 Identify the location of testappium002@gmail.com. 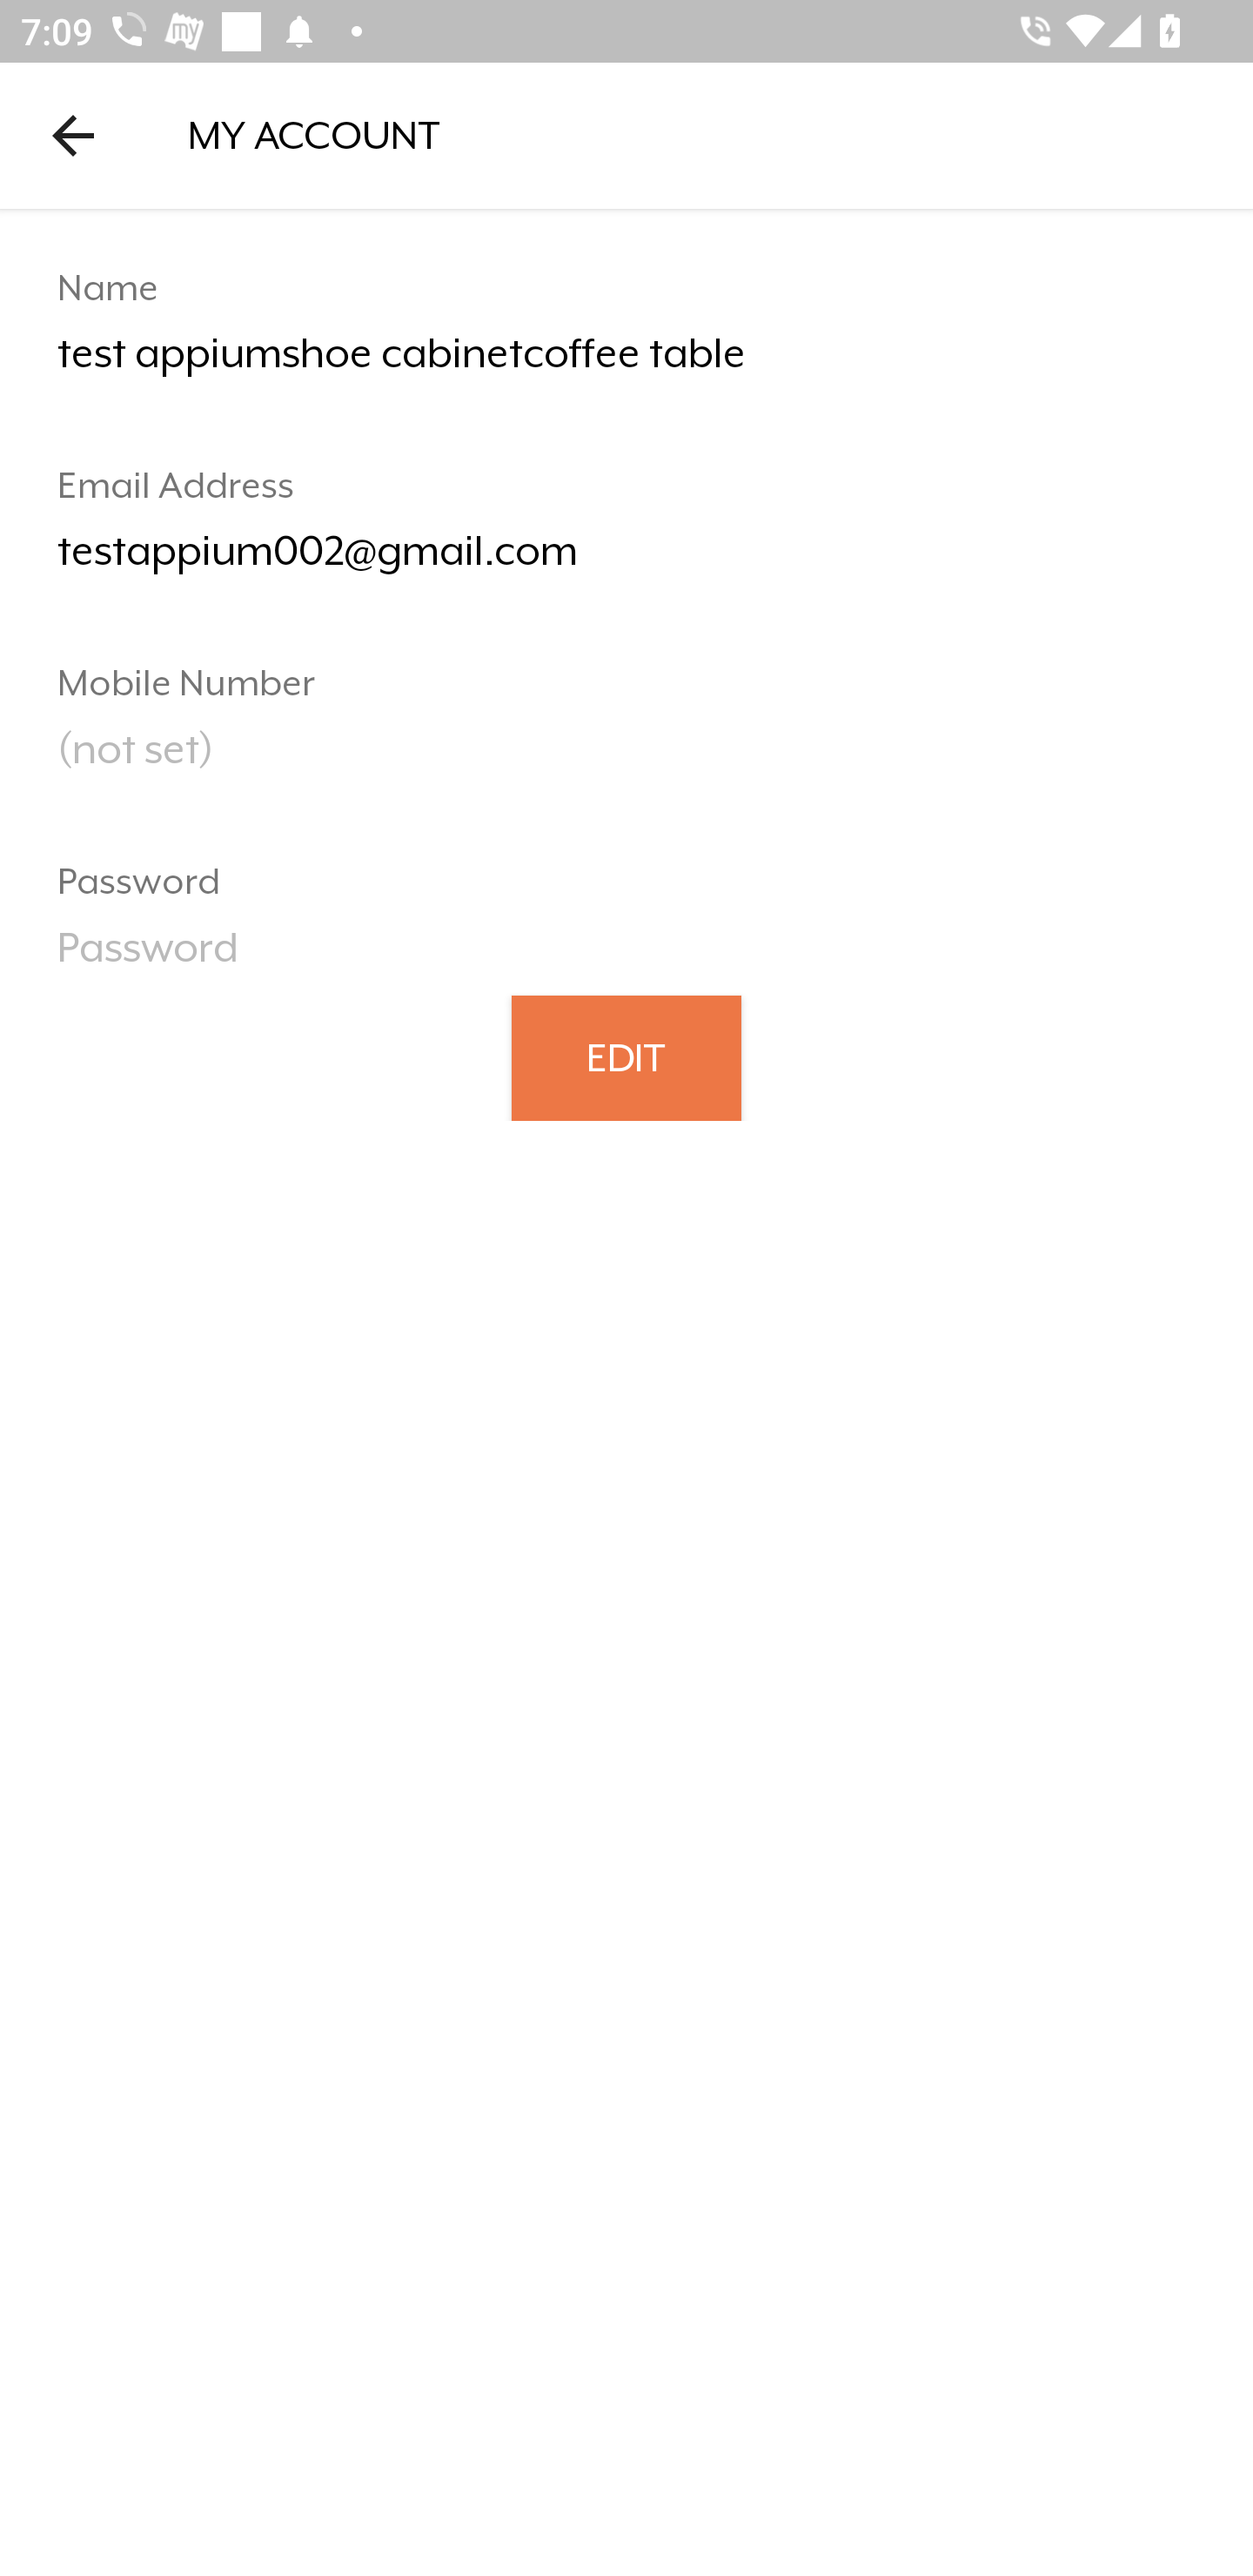
(626, 562).